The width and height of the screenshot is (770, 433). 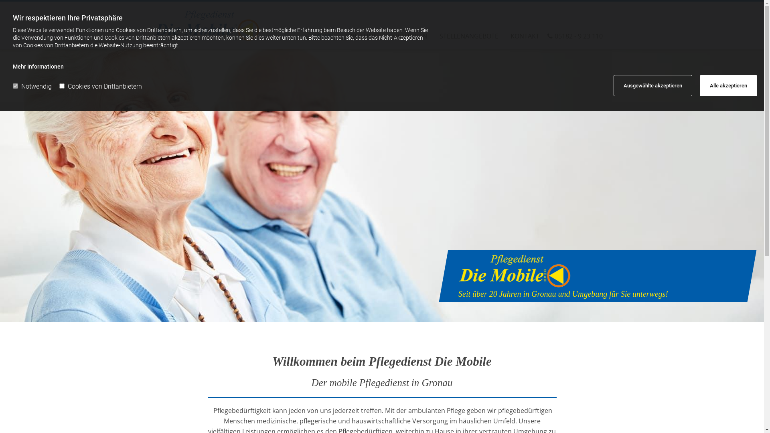 I want to click on 05182 - 9 23 110, so click(x=571, y=32).